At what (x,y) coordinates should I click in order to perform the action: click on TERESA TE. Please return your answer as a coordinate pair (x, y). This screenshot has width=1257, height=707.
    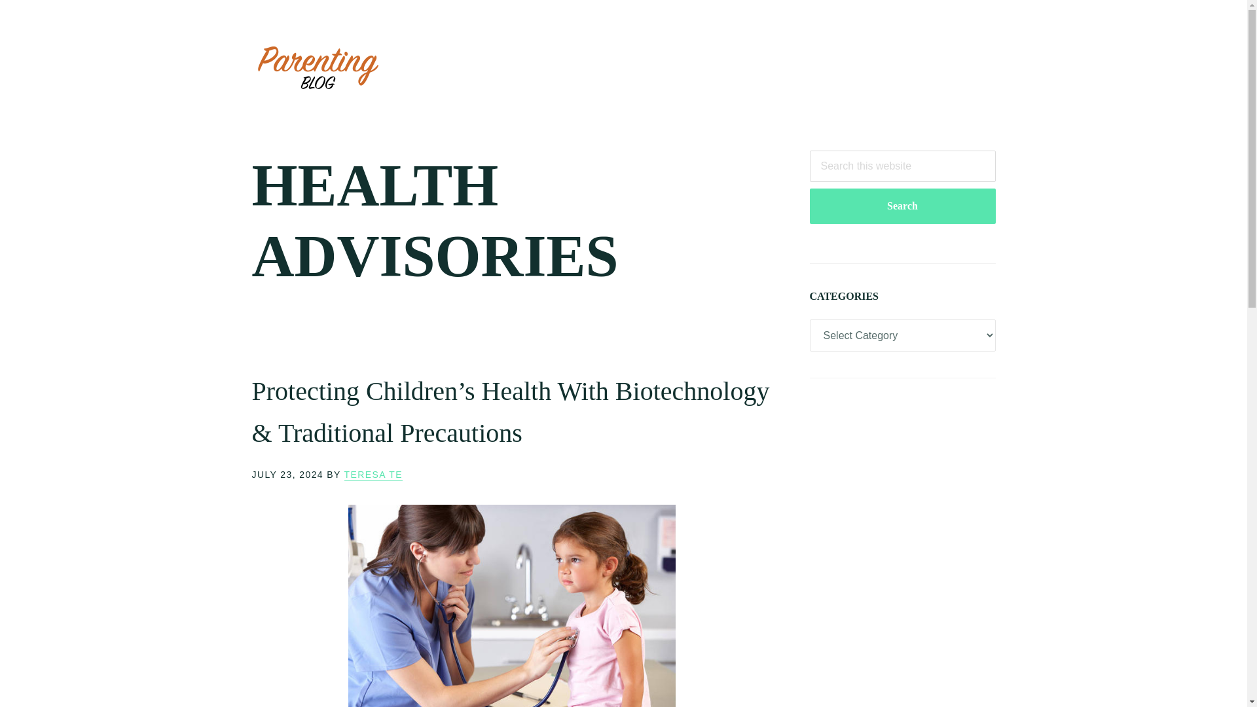
    Looking at the image, I should click on (373, 475).